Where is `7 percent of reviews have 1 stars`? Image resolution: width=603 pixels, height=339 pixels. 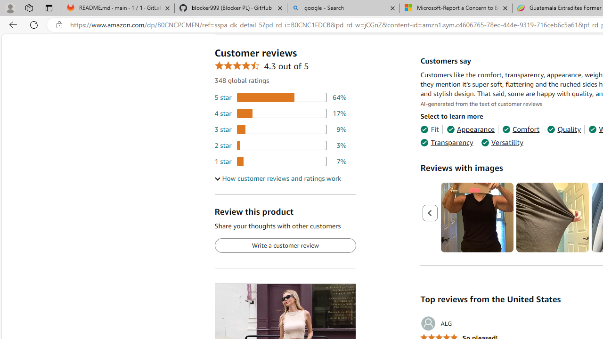
7 percent of reviews have 1 stars is located at coordinates (280, 161).